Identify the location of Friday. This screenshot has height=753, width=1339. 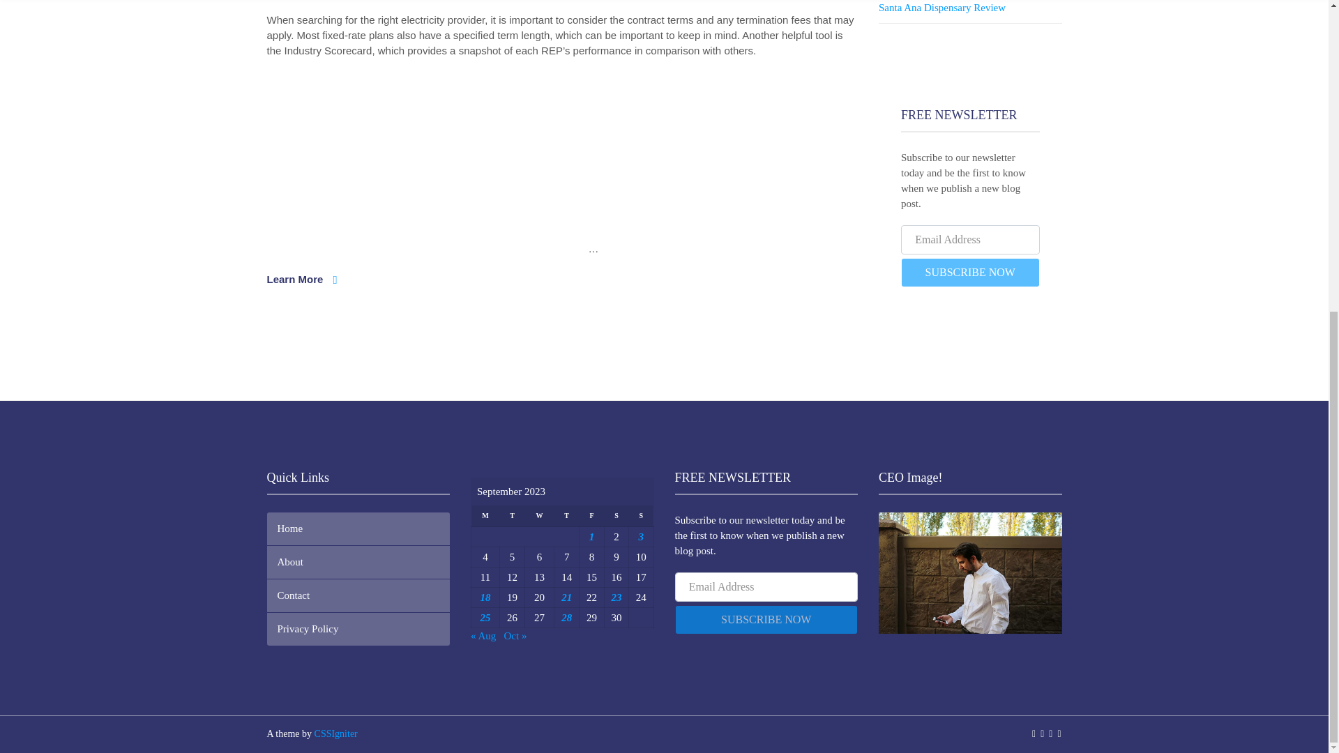
(591, 516).